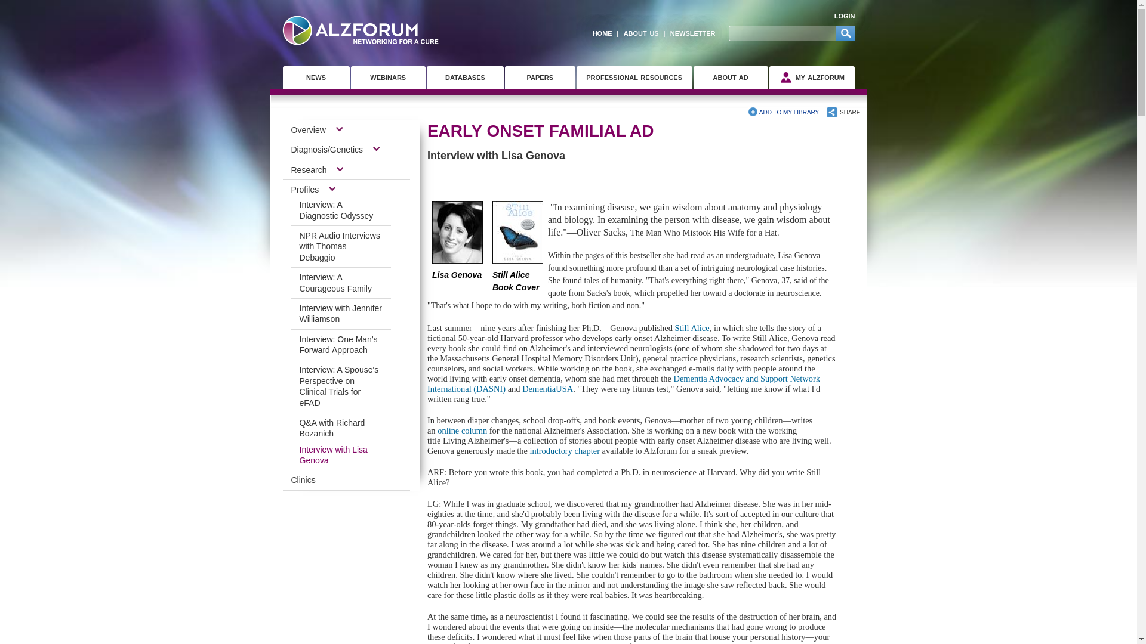 The image size is (1146, 644). I want to click on introductory chapter, so click(565, 451).